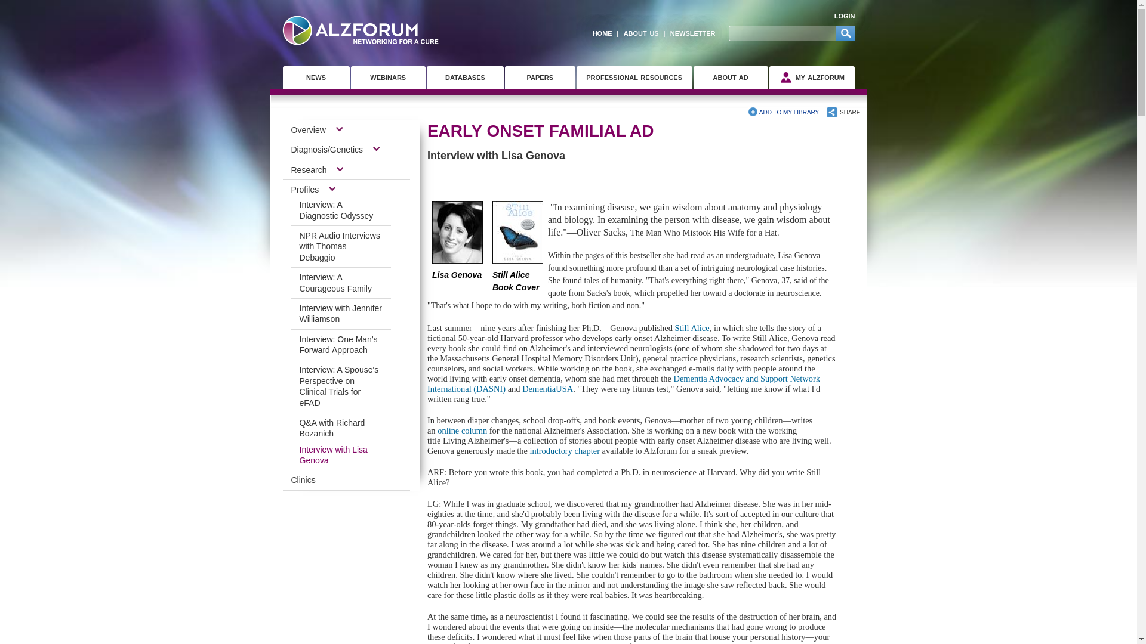 The image size is (1146, 644). I want to click on introductory chapter, so click(565, 451).